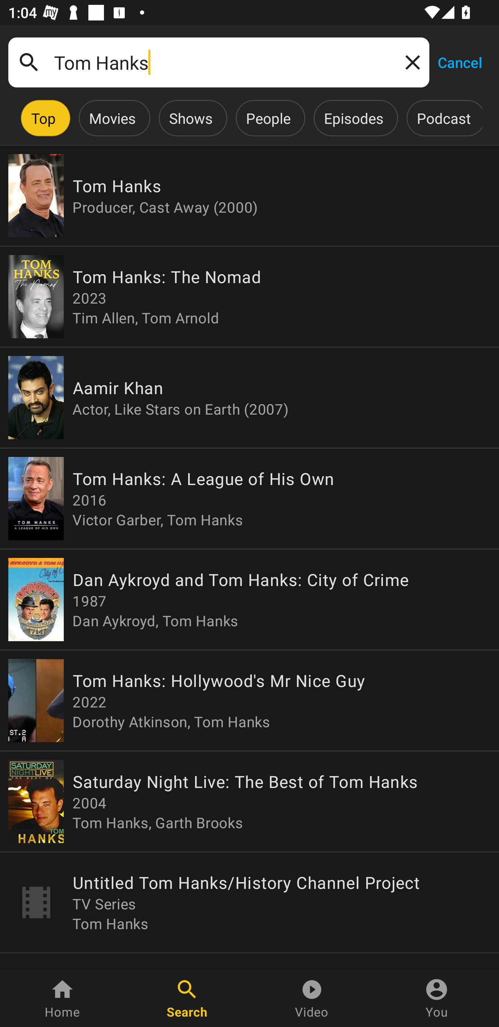 The image size is (499, 1027). I want to click on Episodes, so click(353, 118).